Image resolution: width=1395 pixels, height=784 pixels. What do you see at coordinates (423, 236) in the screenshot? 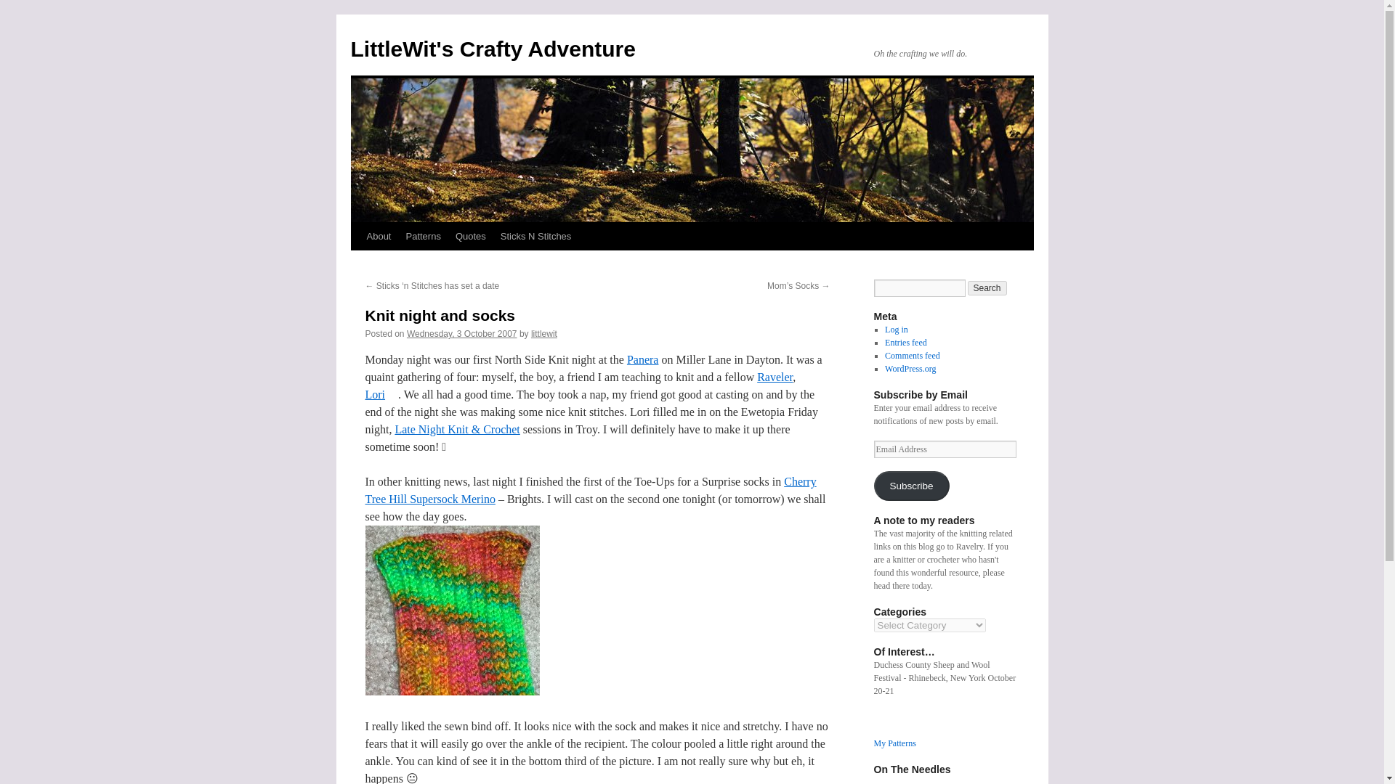
I see `Patterns` at bounding box center [423, 236].